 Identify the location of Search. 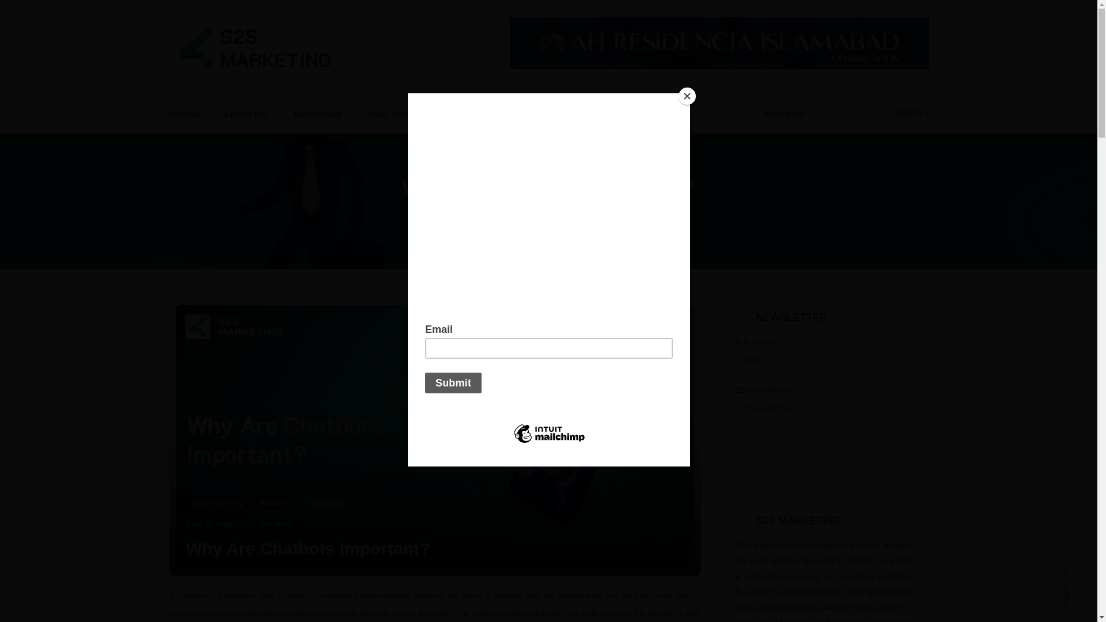
(911, 113).